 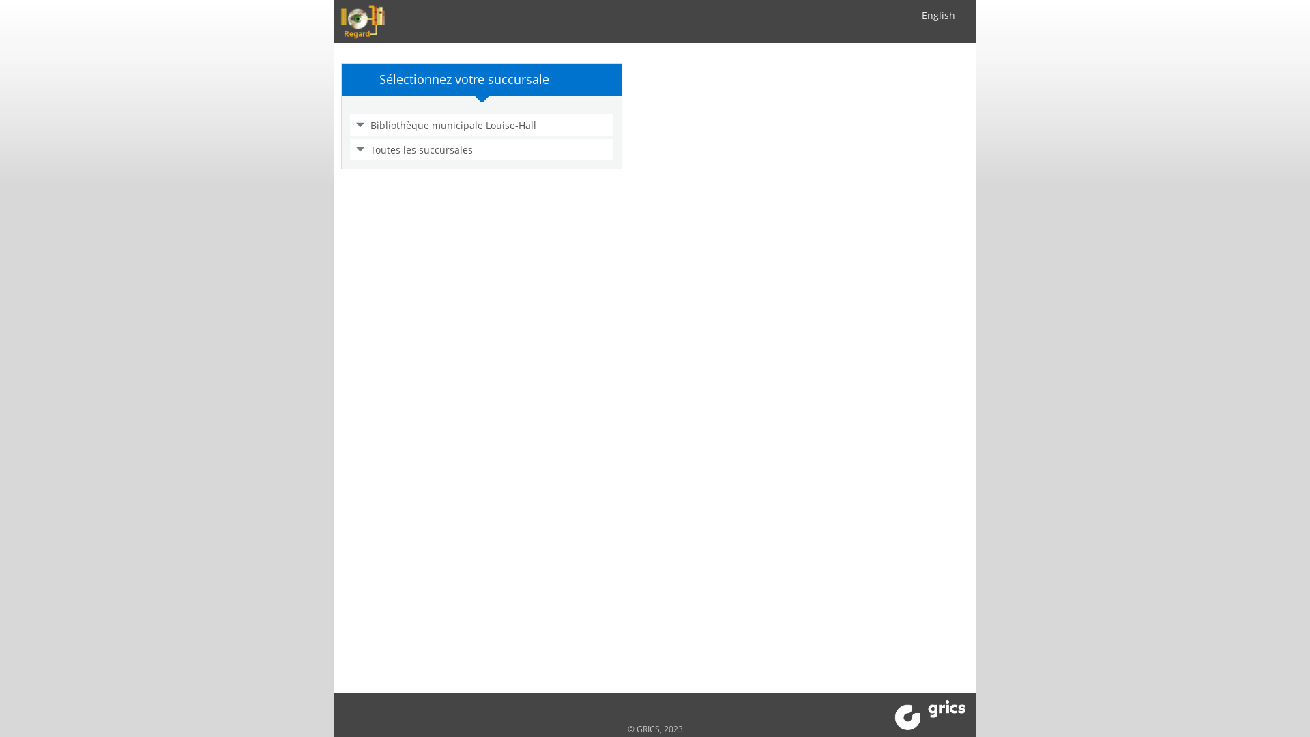 What do you see at coordinates (939, 15) in the screenshot?
I see `English` at bounding box center [939, 15].